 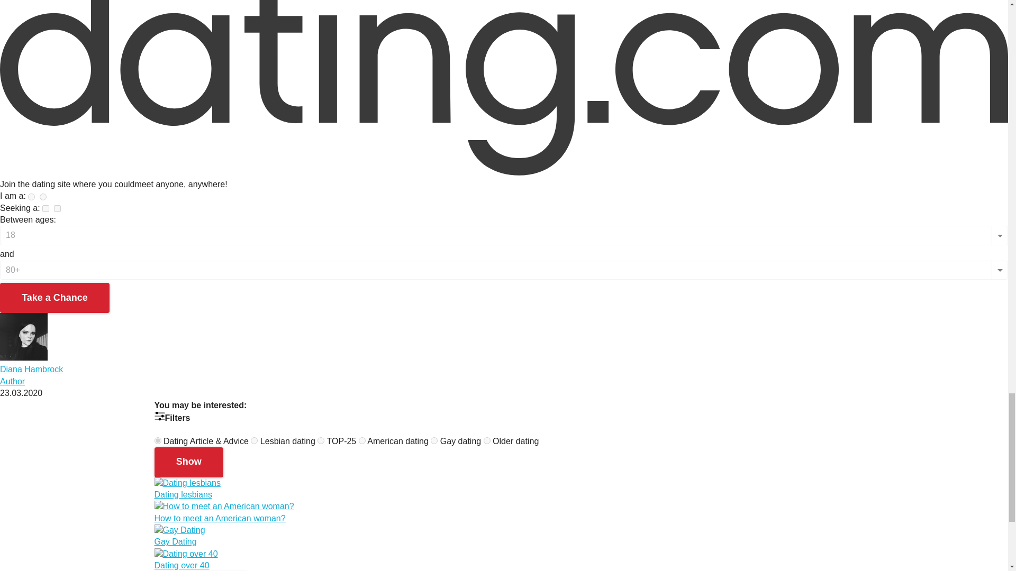 I want to click on on, so click(x=158, y=441).